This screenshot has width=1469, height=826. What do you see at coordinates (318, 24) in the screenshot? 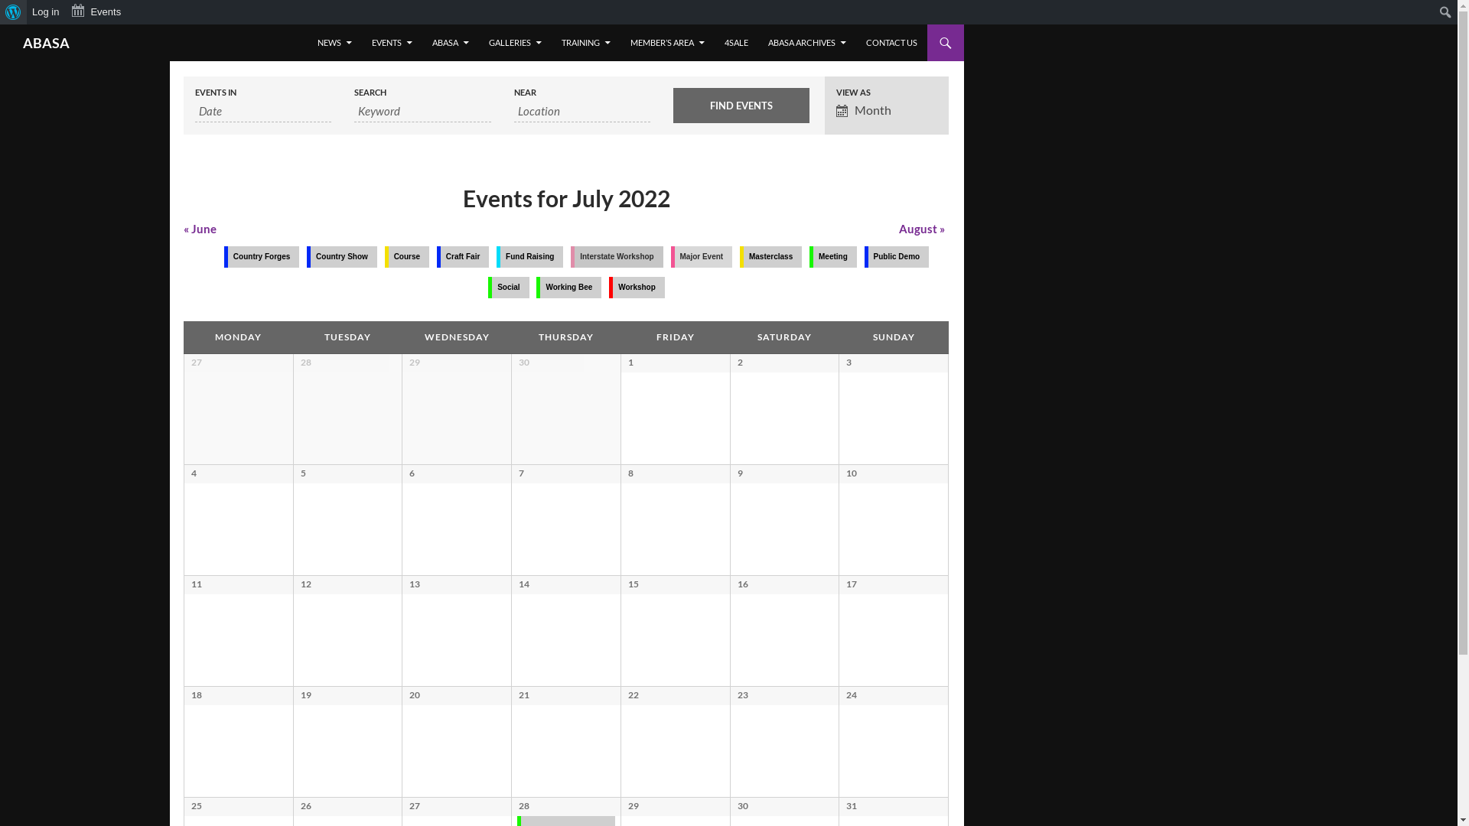
I see `SKIP TO CONTENT` at bounding box center [318, 24].